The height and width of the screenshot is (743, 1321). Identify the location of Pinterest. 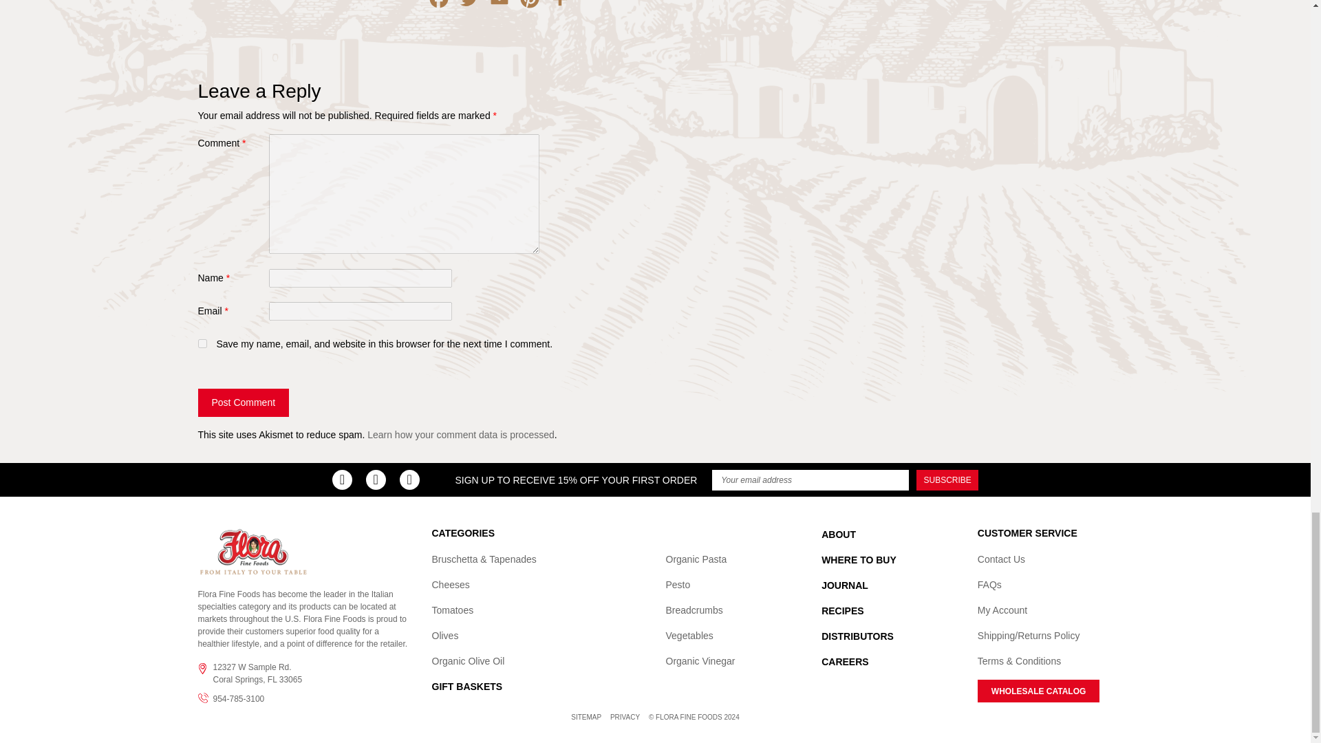
(530, 10).